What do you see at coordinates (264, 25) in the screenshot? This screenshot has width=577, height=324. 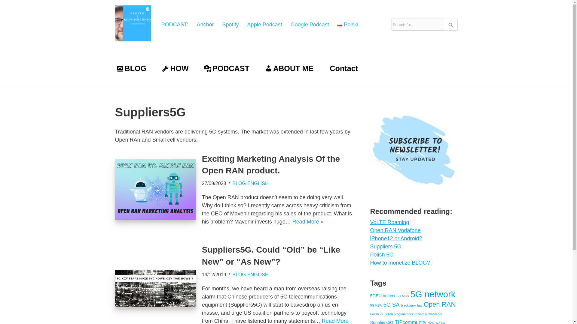 I see `Apple Podcast` at bounding box center [264, 25].